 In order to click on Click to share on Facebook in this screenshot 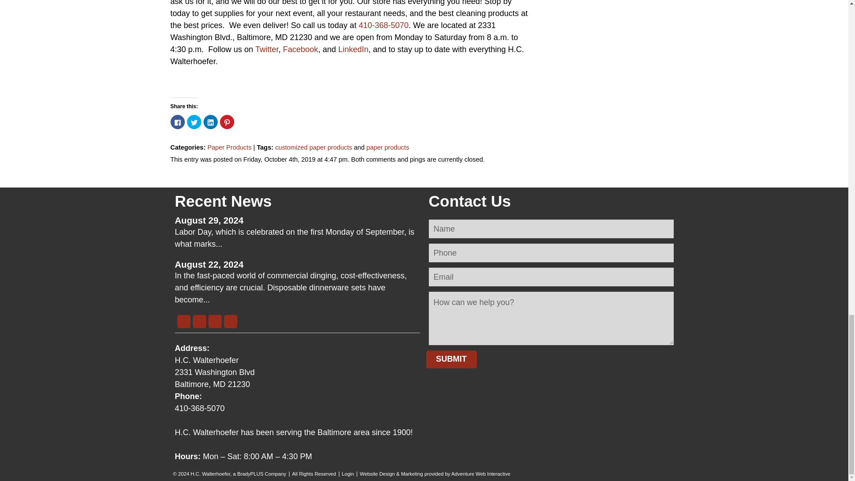, I will do `click(177, 122)`.